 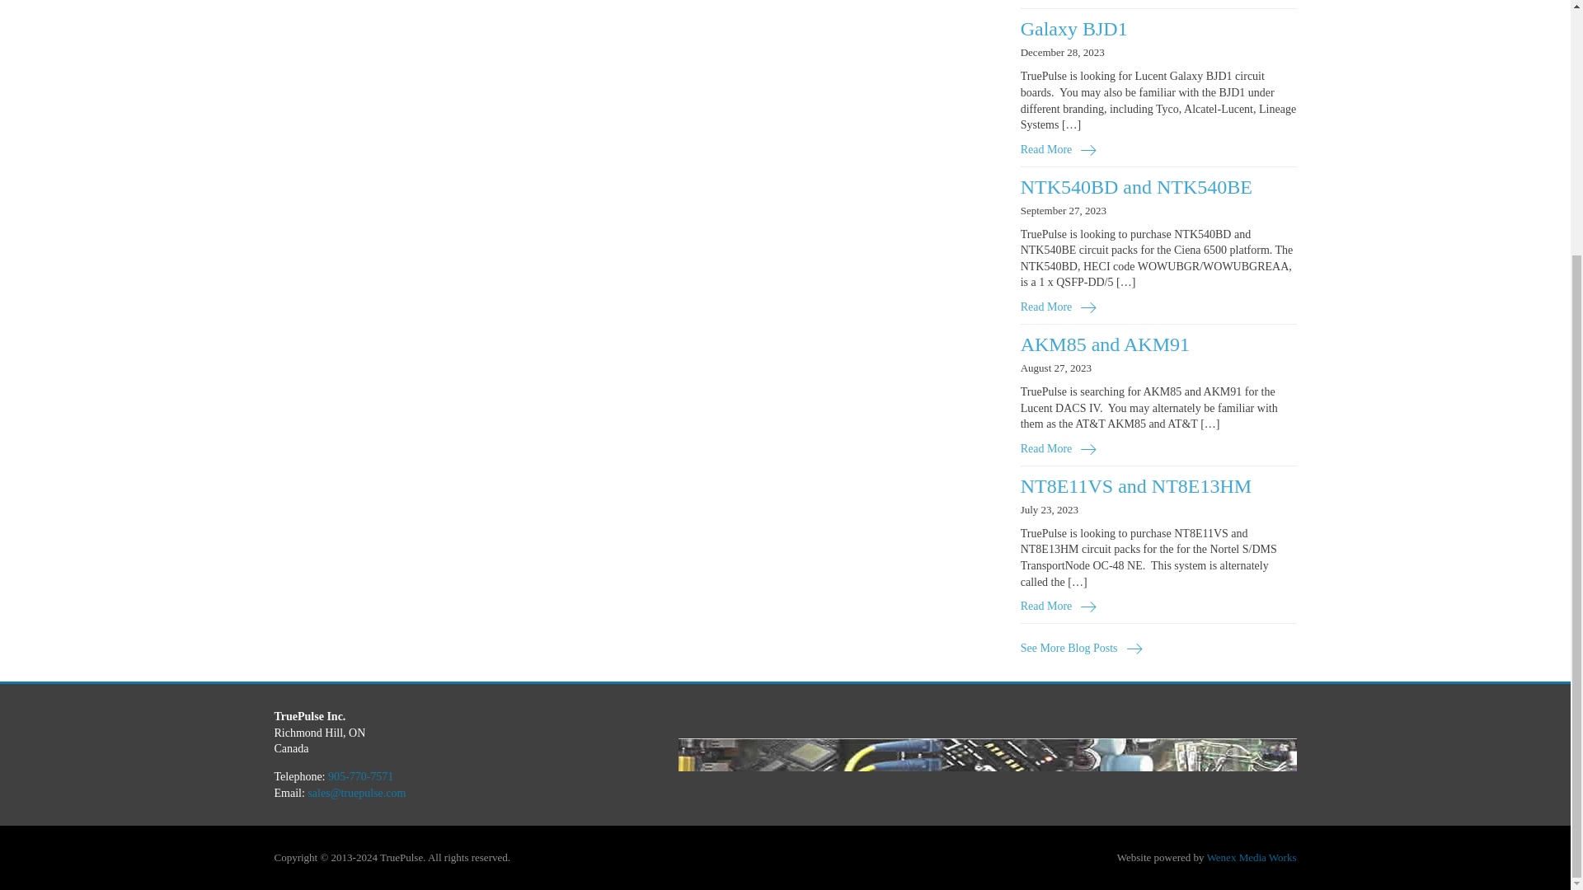 I want to click on Wenex Media Works, so click(x=1252, y=857).